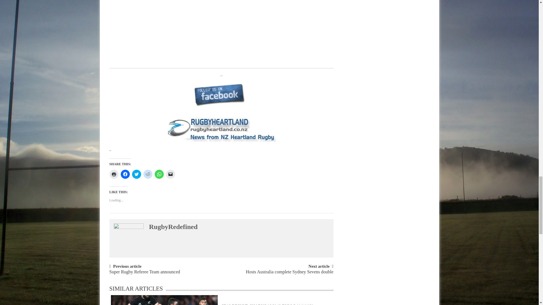 The height and width of the screenshot is (305, 543). Describe the element at coordinates (136, 174) in the screenshot. I see `Click to share on Twitter` at that location.